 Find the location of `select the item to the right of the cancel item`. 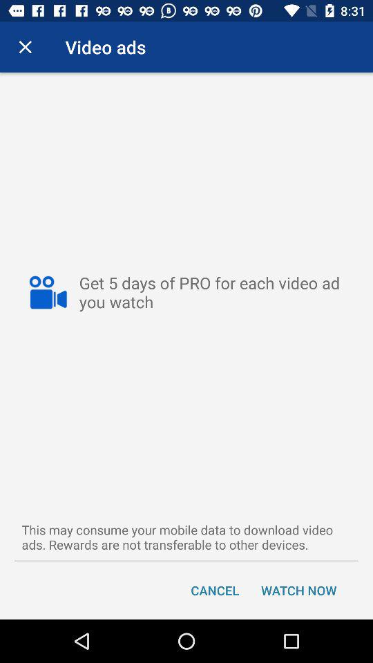

select the item to the right of the cancel item is located at coordinates (298, 590).